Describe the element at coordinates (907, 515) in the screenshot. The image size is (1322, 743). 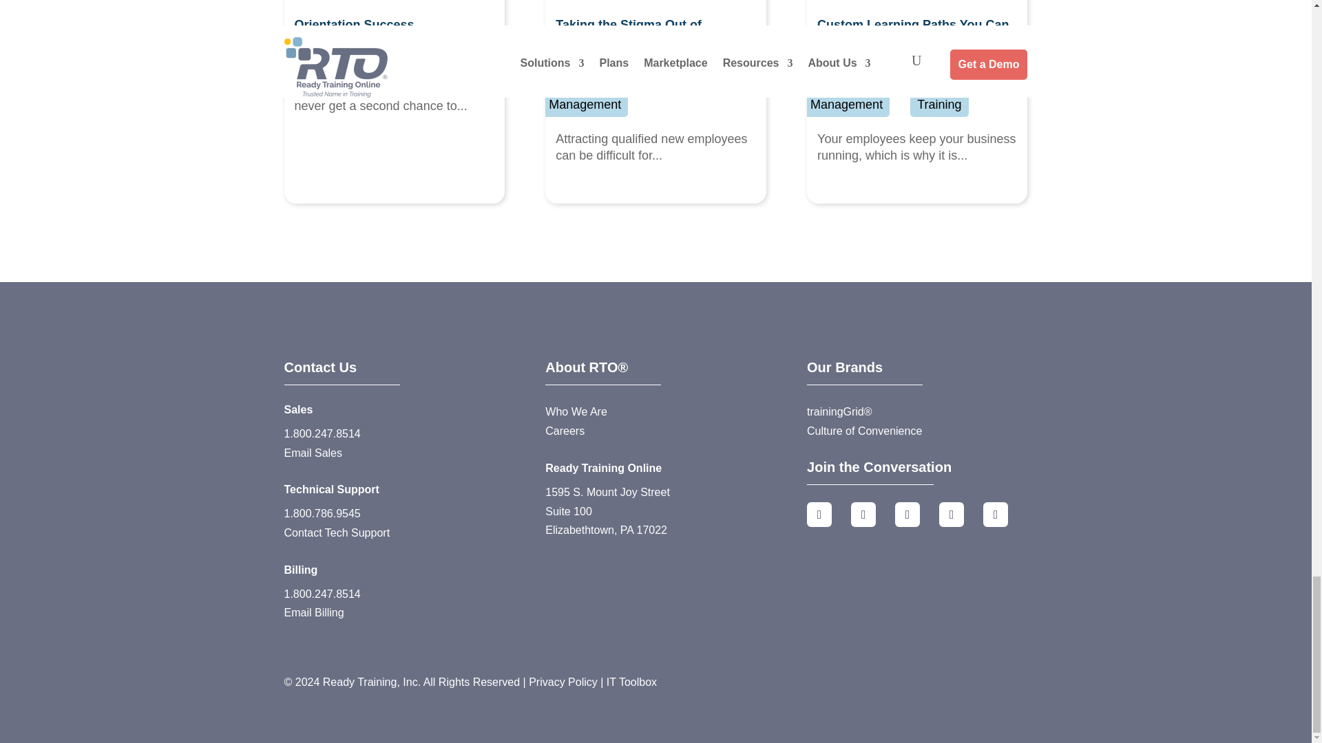
I see `Follow on LinkedIn` at that location.